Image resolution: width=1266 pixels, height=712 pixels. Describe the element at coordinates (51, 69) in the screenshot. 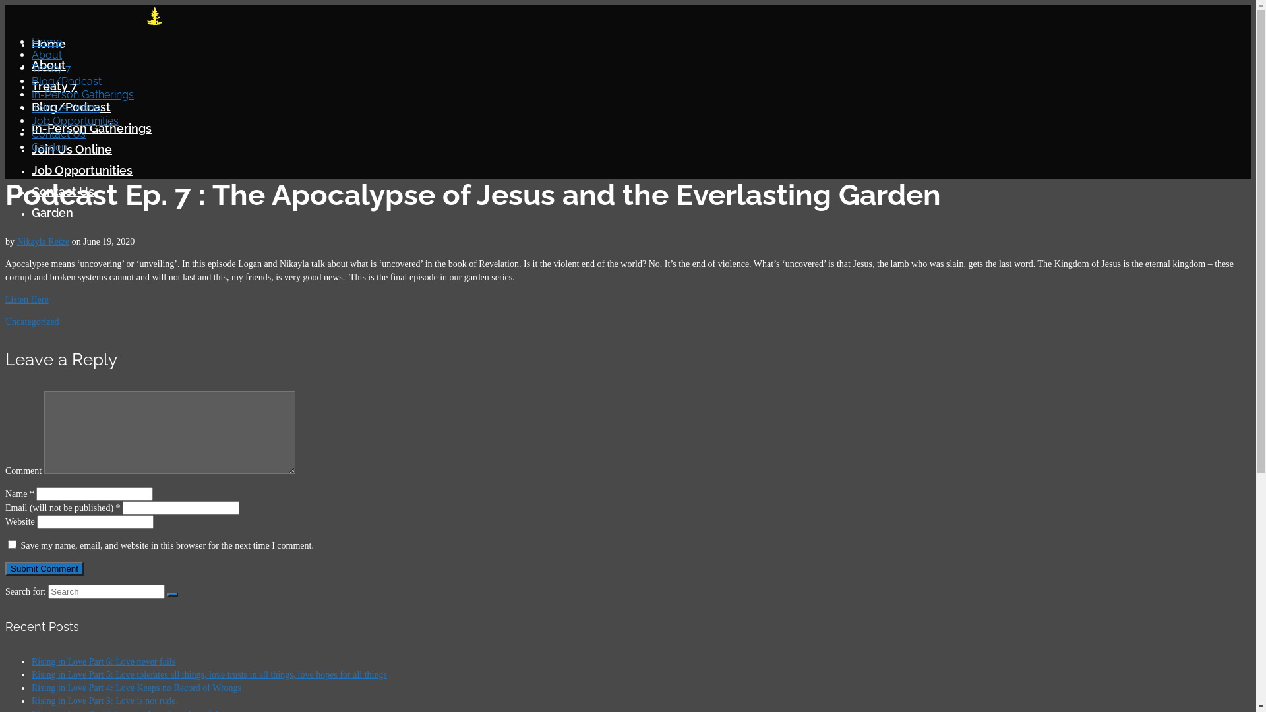

I see `Treaty 7` at that location.